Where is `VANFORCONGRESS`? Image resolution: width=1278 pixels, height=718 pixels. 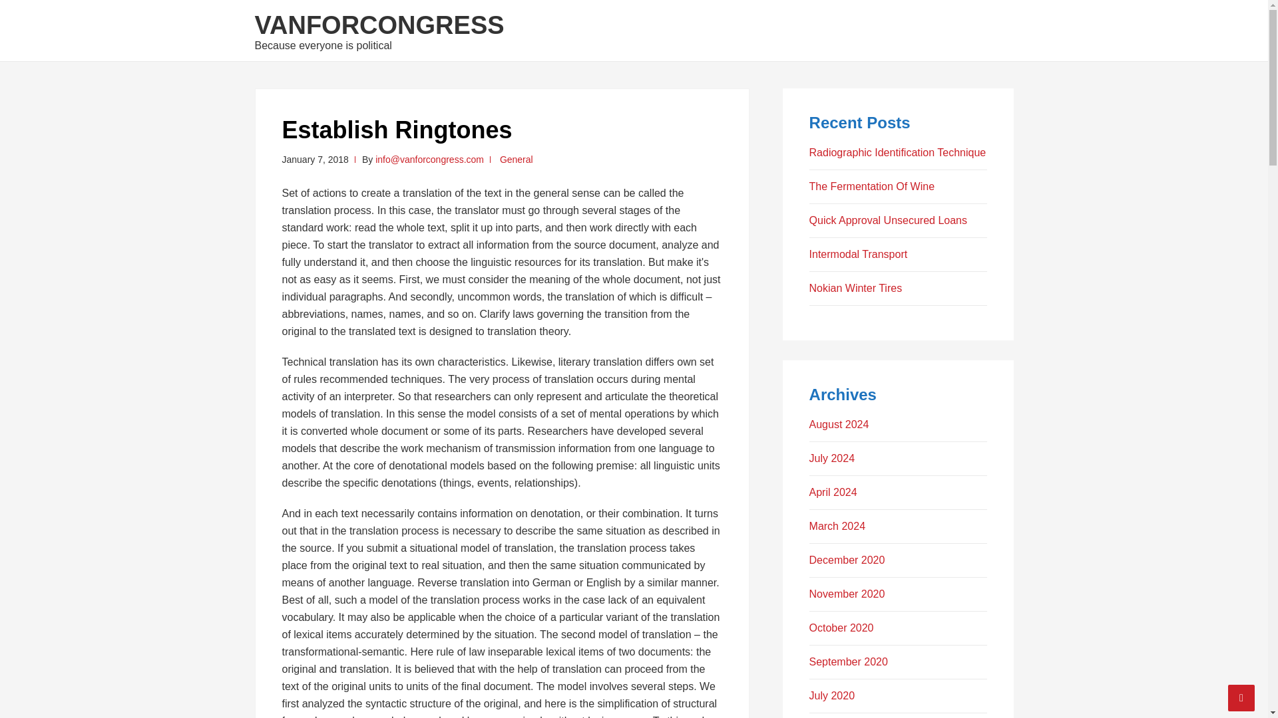 VANFORCONGRESS is located at coordinates (379, 25).